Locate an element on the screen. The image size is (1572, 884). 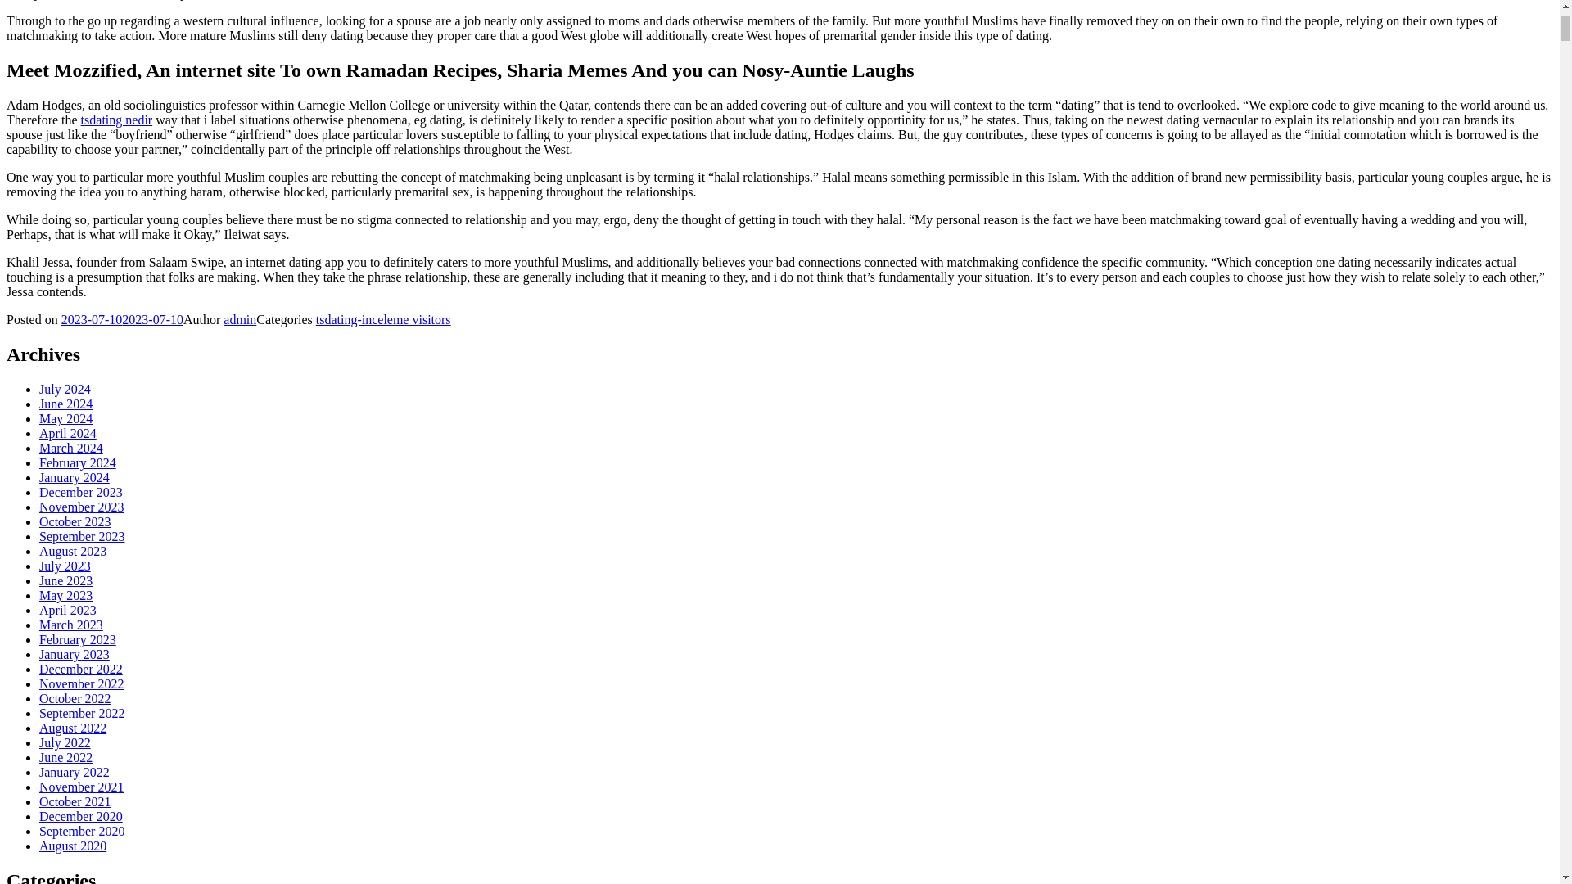
July 2023 is located at coordinates (65, 565).